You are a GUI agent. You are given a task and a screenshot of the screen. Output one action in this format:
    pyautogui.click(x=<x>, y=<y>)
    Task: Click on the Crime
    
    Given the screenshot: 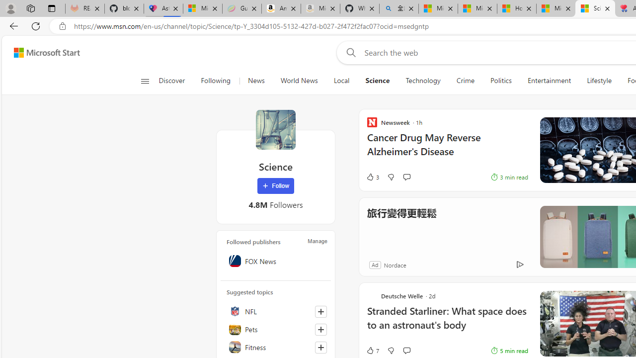 What is the action you would take?
    pyautogui.click(x=465, y=81)
    